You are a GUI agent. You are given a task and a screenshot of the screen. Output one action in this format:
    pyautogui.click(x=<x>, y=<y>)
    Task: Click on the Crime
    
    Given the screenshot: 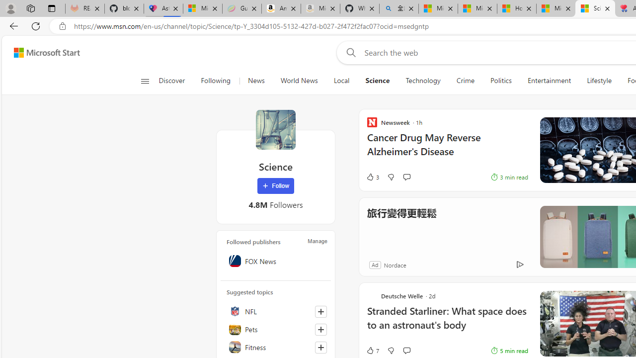 What is the action you would take?
    pyautogui.click(x=465, y=81)
    